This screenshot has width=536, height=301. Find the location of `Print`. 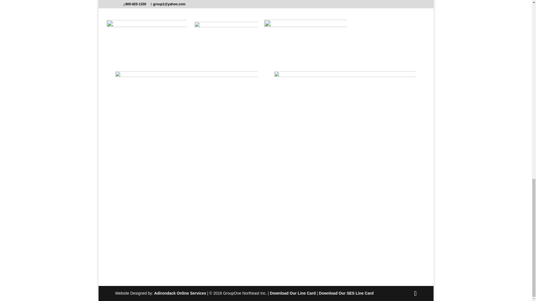

Print is located at coordinates (295, 26).